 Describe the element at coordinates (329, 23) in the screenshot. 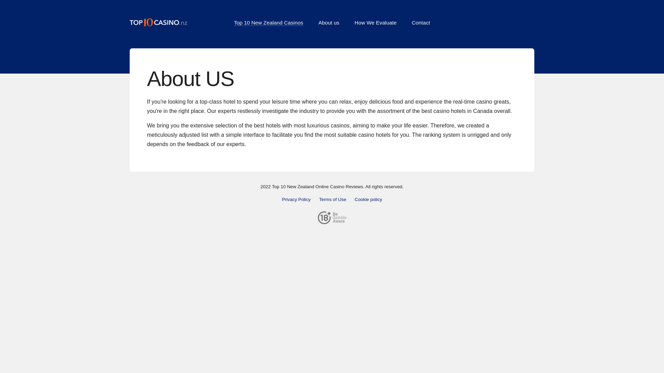

I see `About us` at that location.